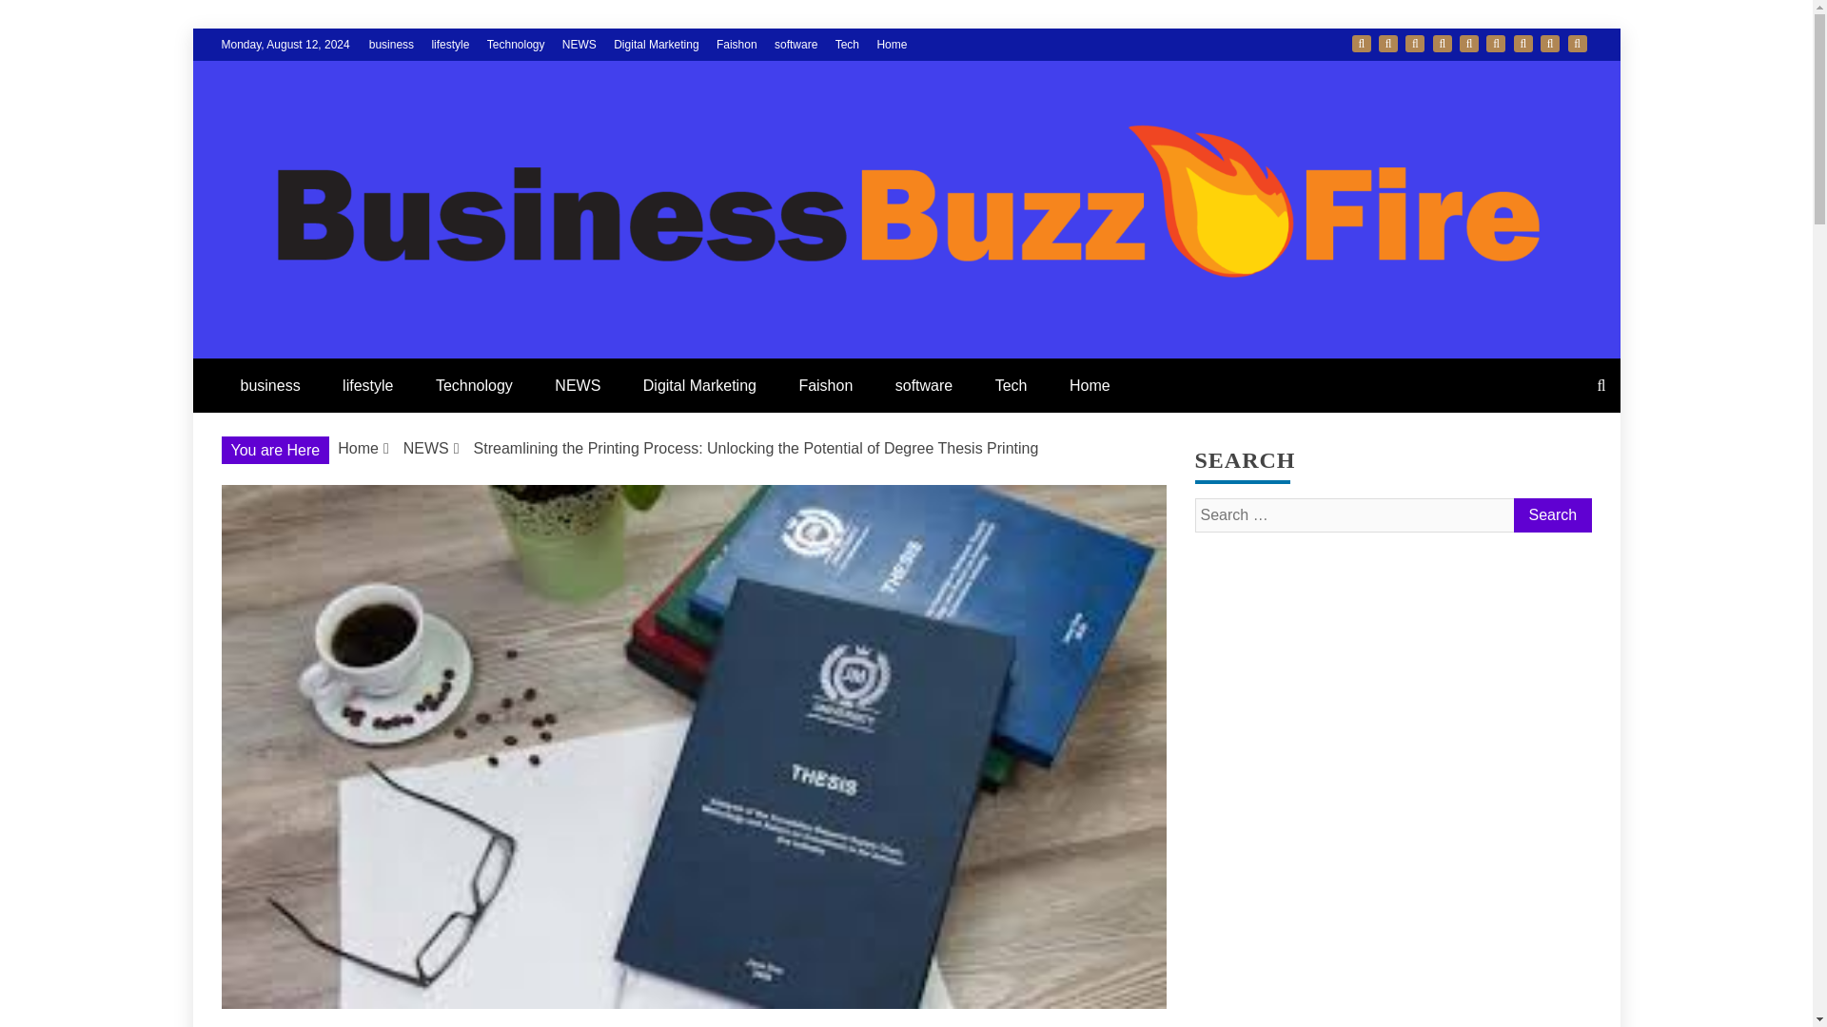 This screenshot has width=1827, height=1027. I want to click on Technology, so click(1414, 44).